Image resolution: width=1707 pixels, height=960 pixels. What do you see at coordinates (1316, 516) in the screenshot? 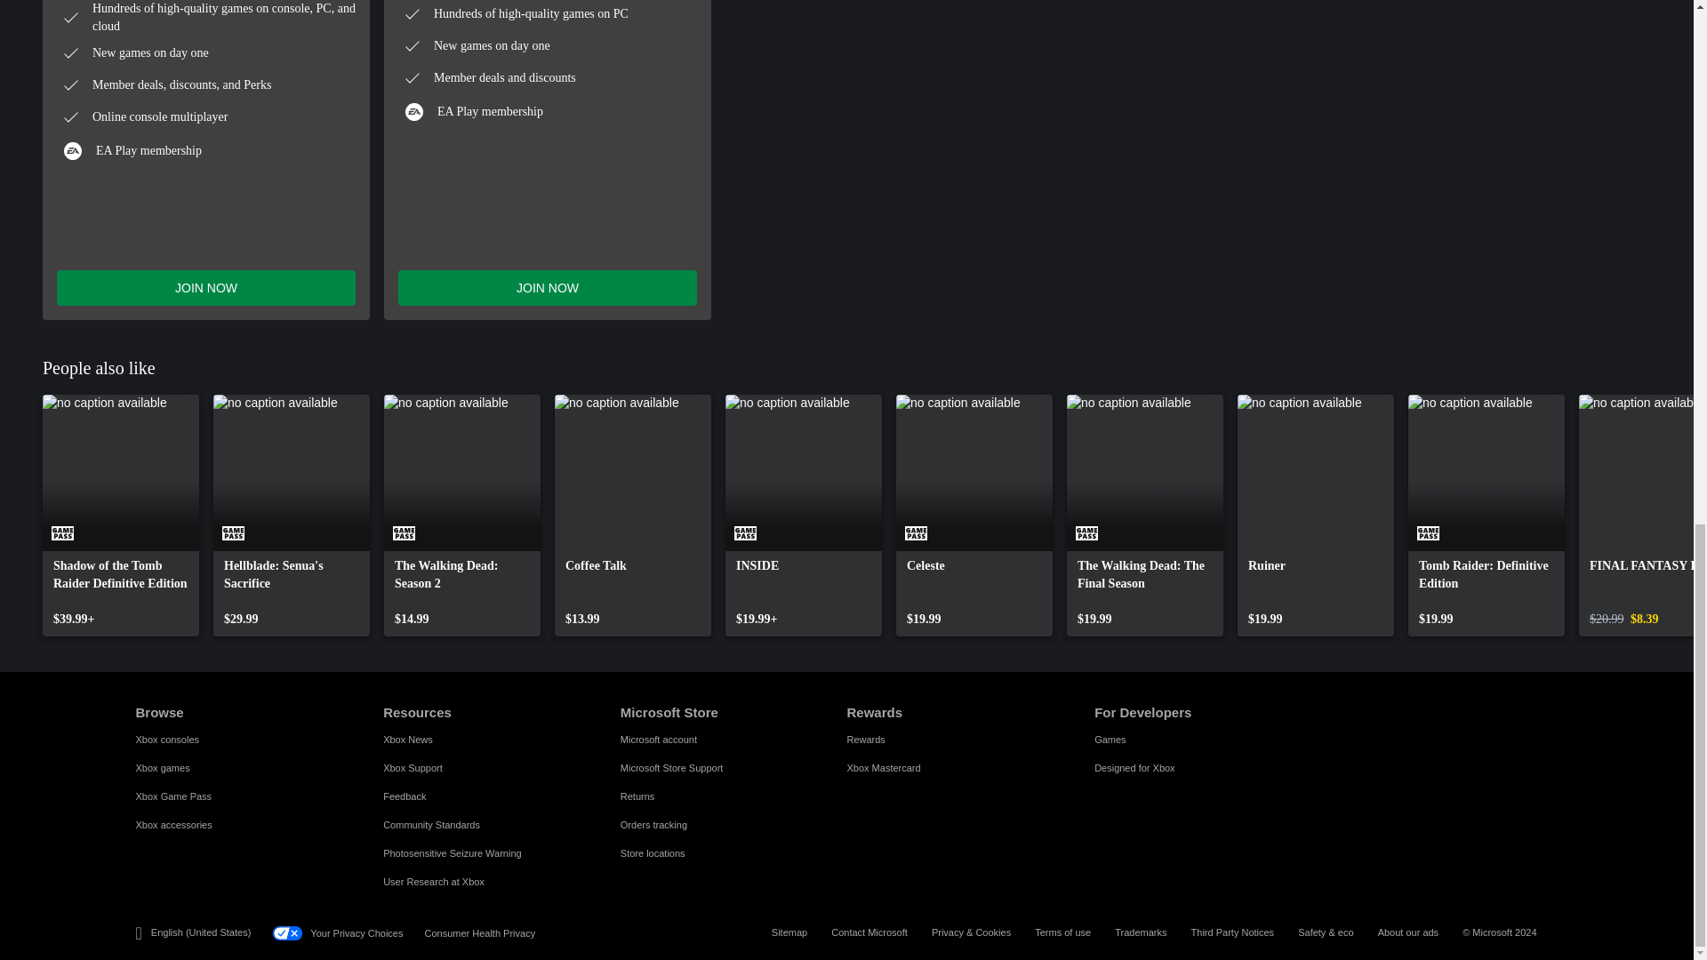
I see `Ruiner` at bounding box center [1316, 516].